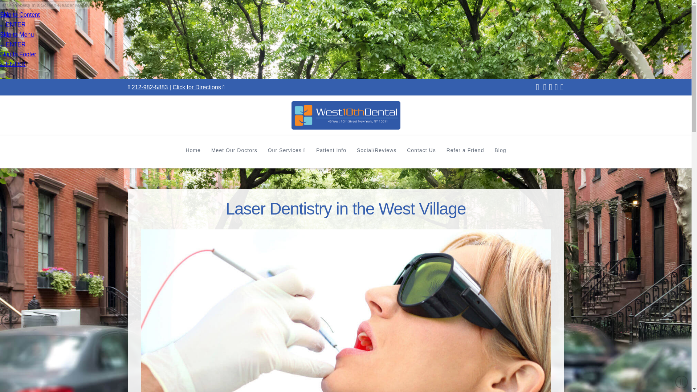  I want to click on 212-982-5883, so click(150, 87).